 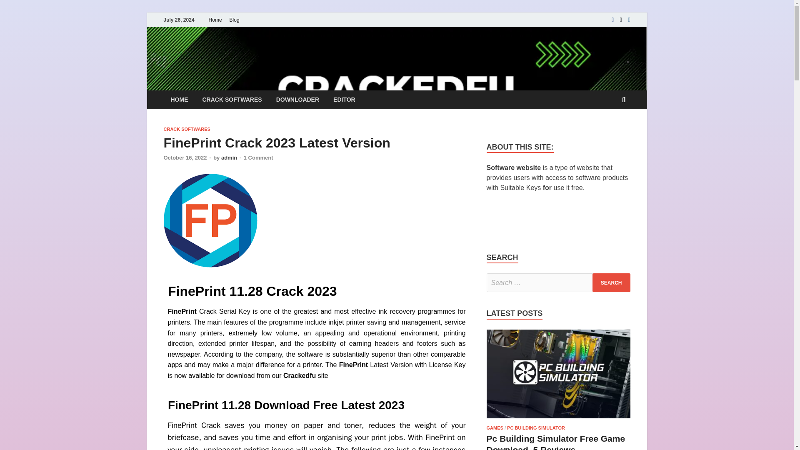 What do you see at coordinates (212, 55) in the screenshot?
I see `Cracked FU` at bounding box center [212, 55].